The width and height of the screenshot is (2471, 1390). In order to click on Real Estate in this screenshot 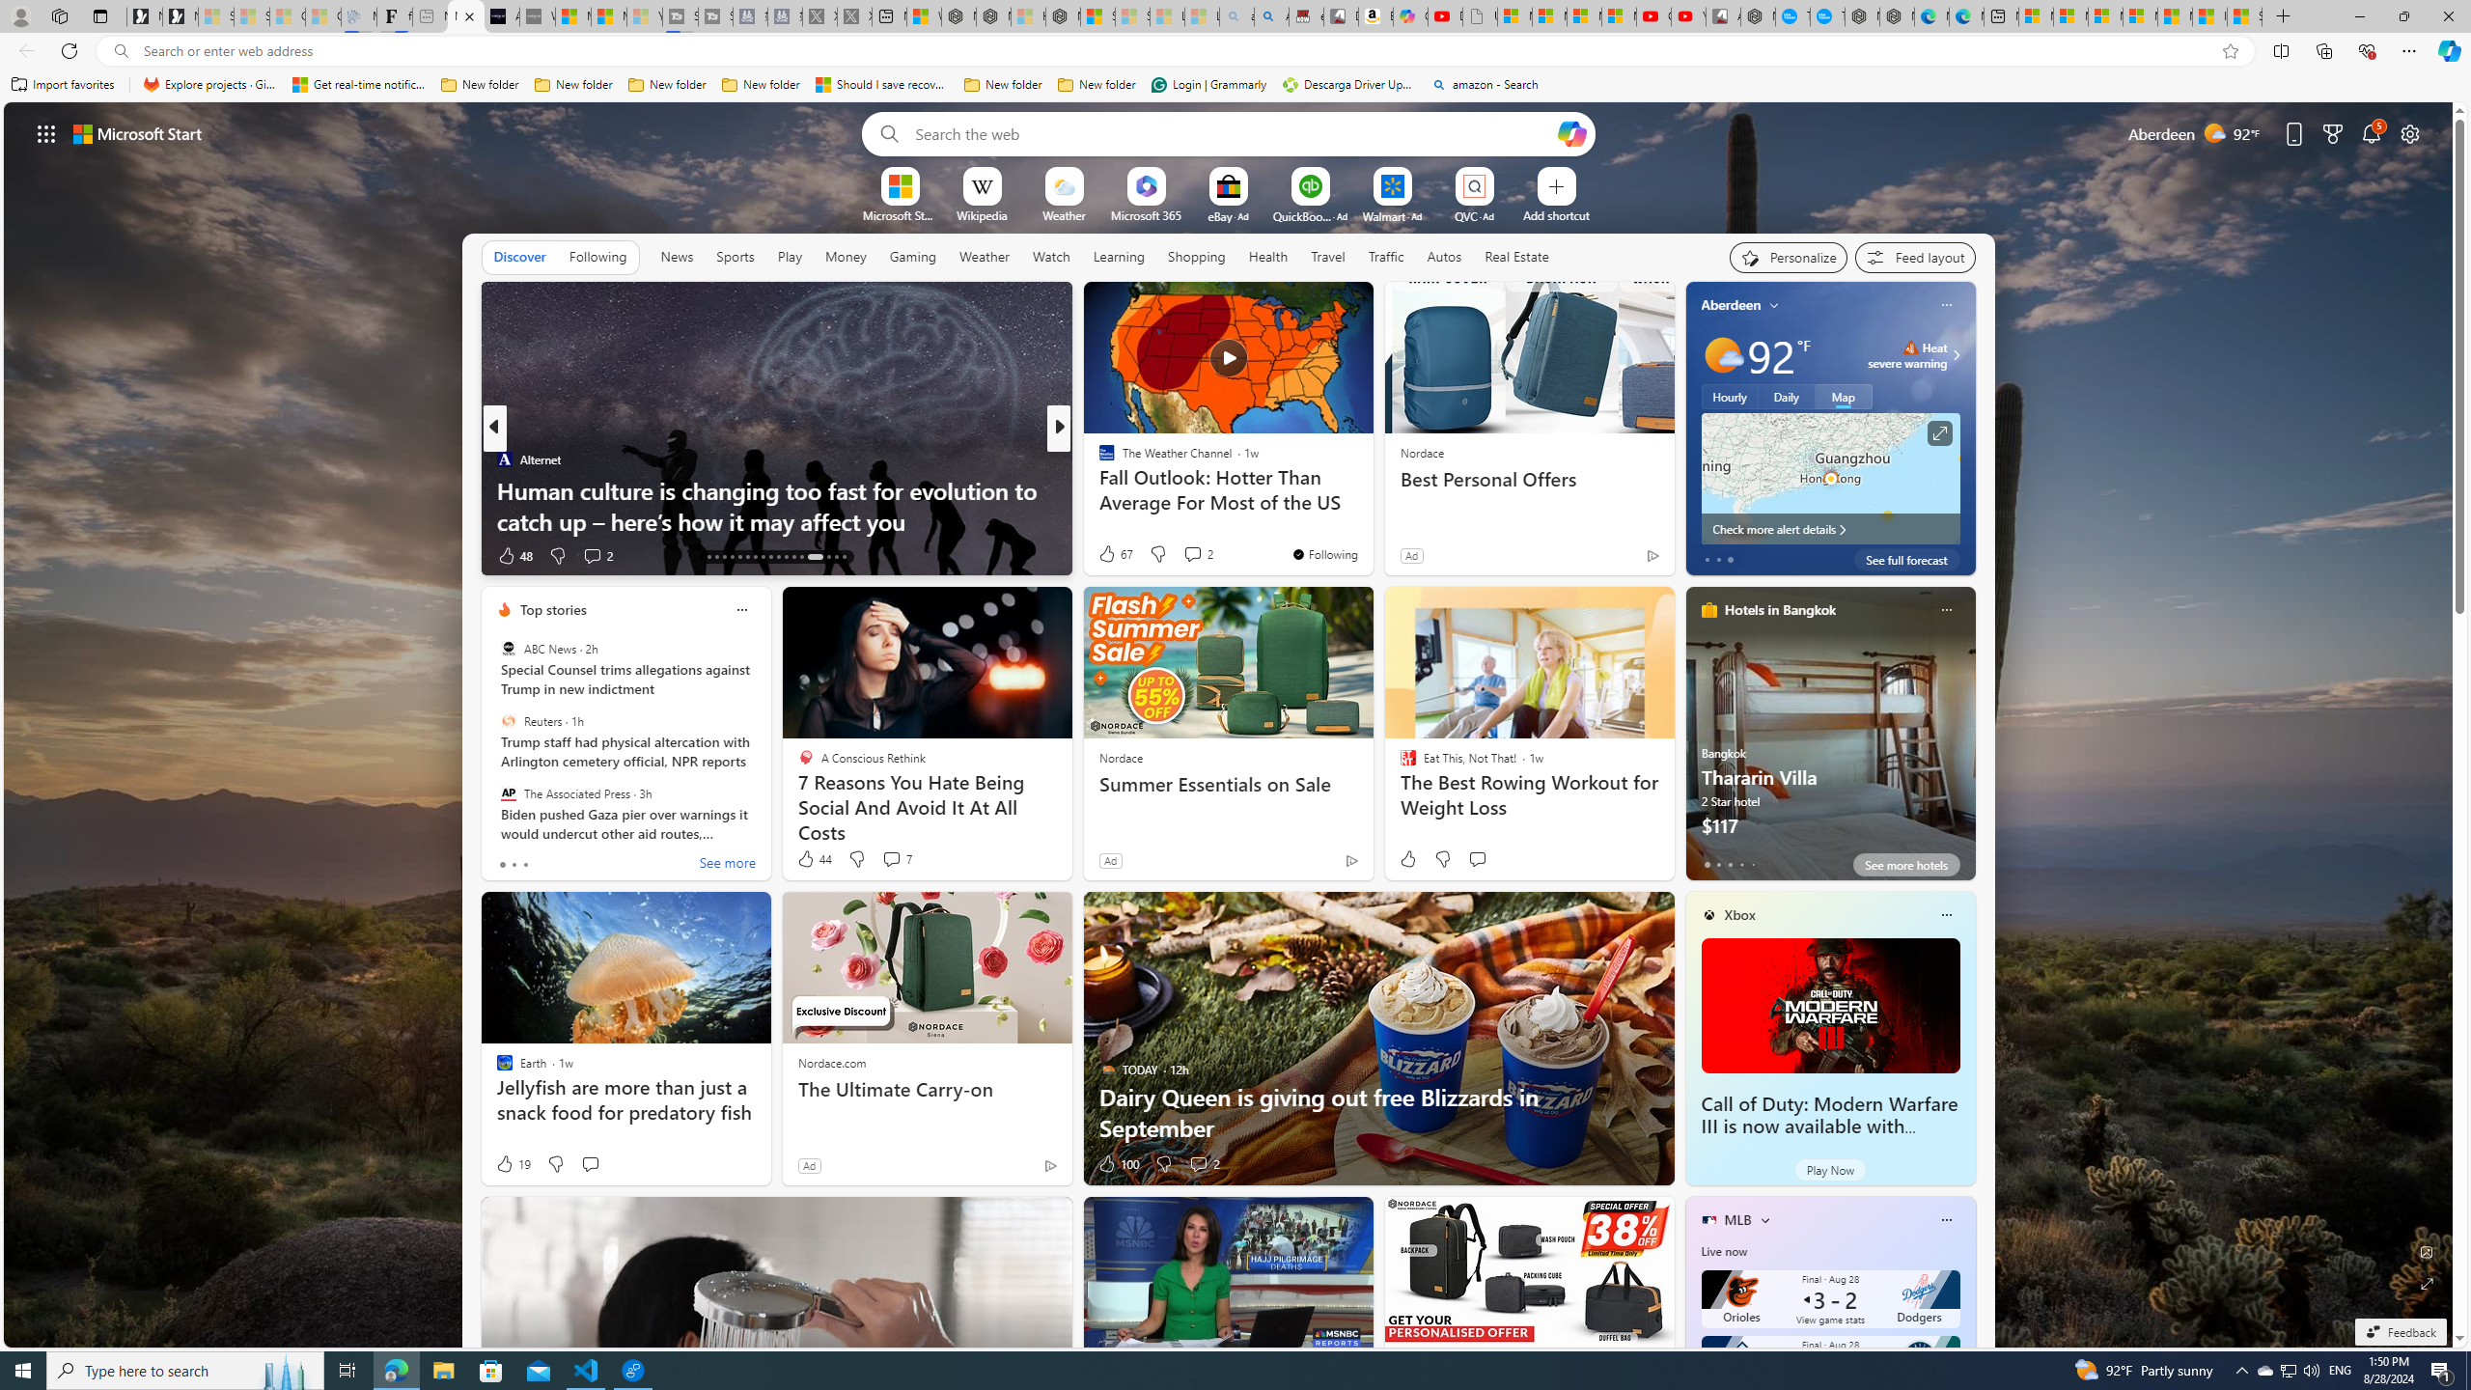, I will do `click(1517, 256)`.